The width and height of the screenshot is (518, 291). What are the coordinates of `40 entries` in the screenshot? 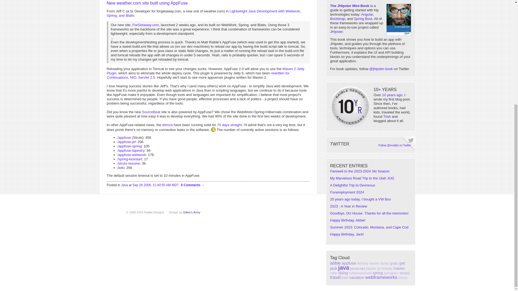 It's located at (394, 263).